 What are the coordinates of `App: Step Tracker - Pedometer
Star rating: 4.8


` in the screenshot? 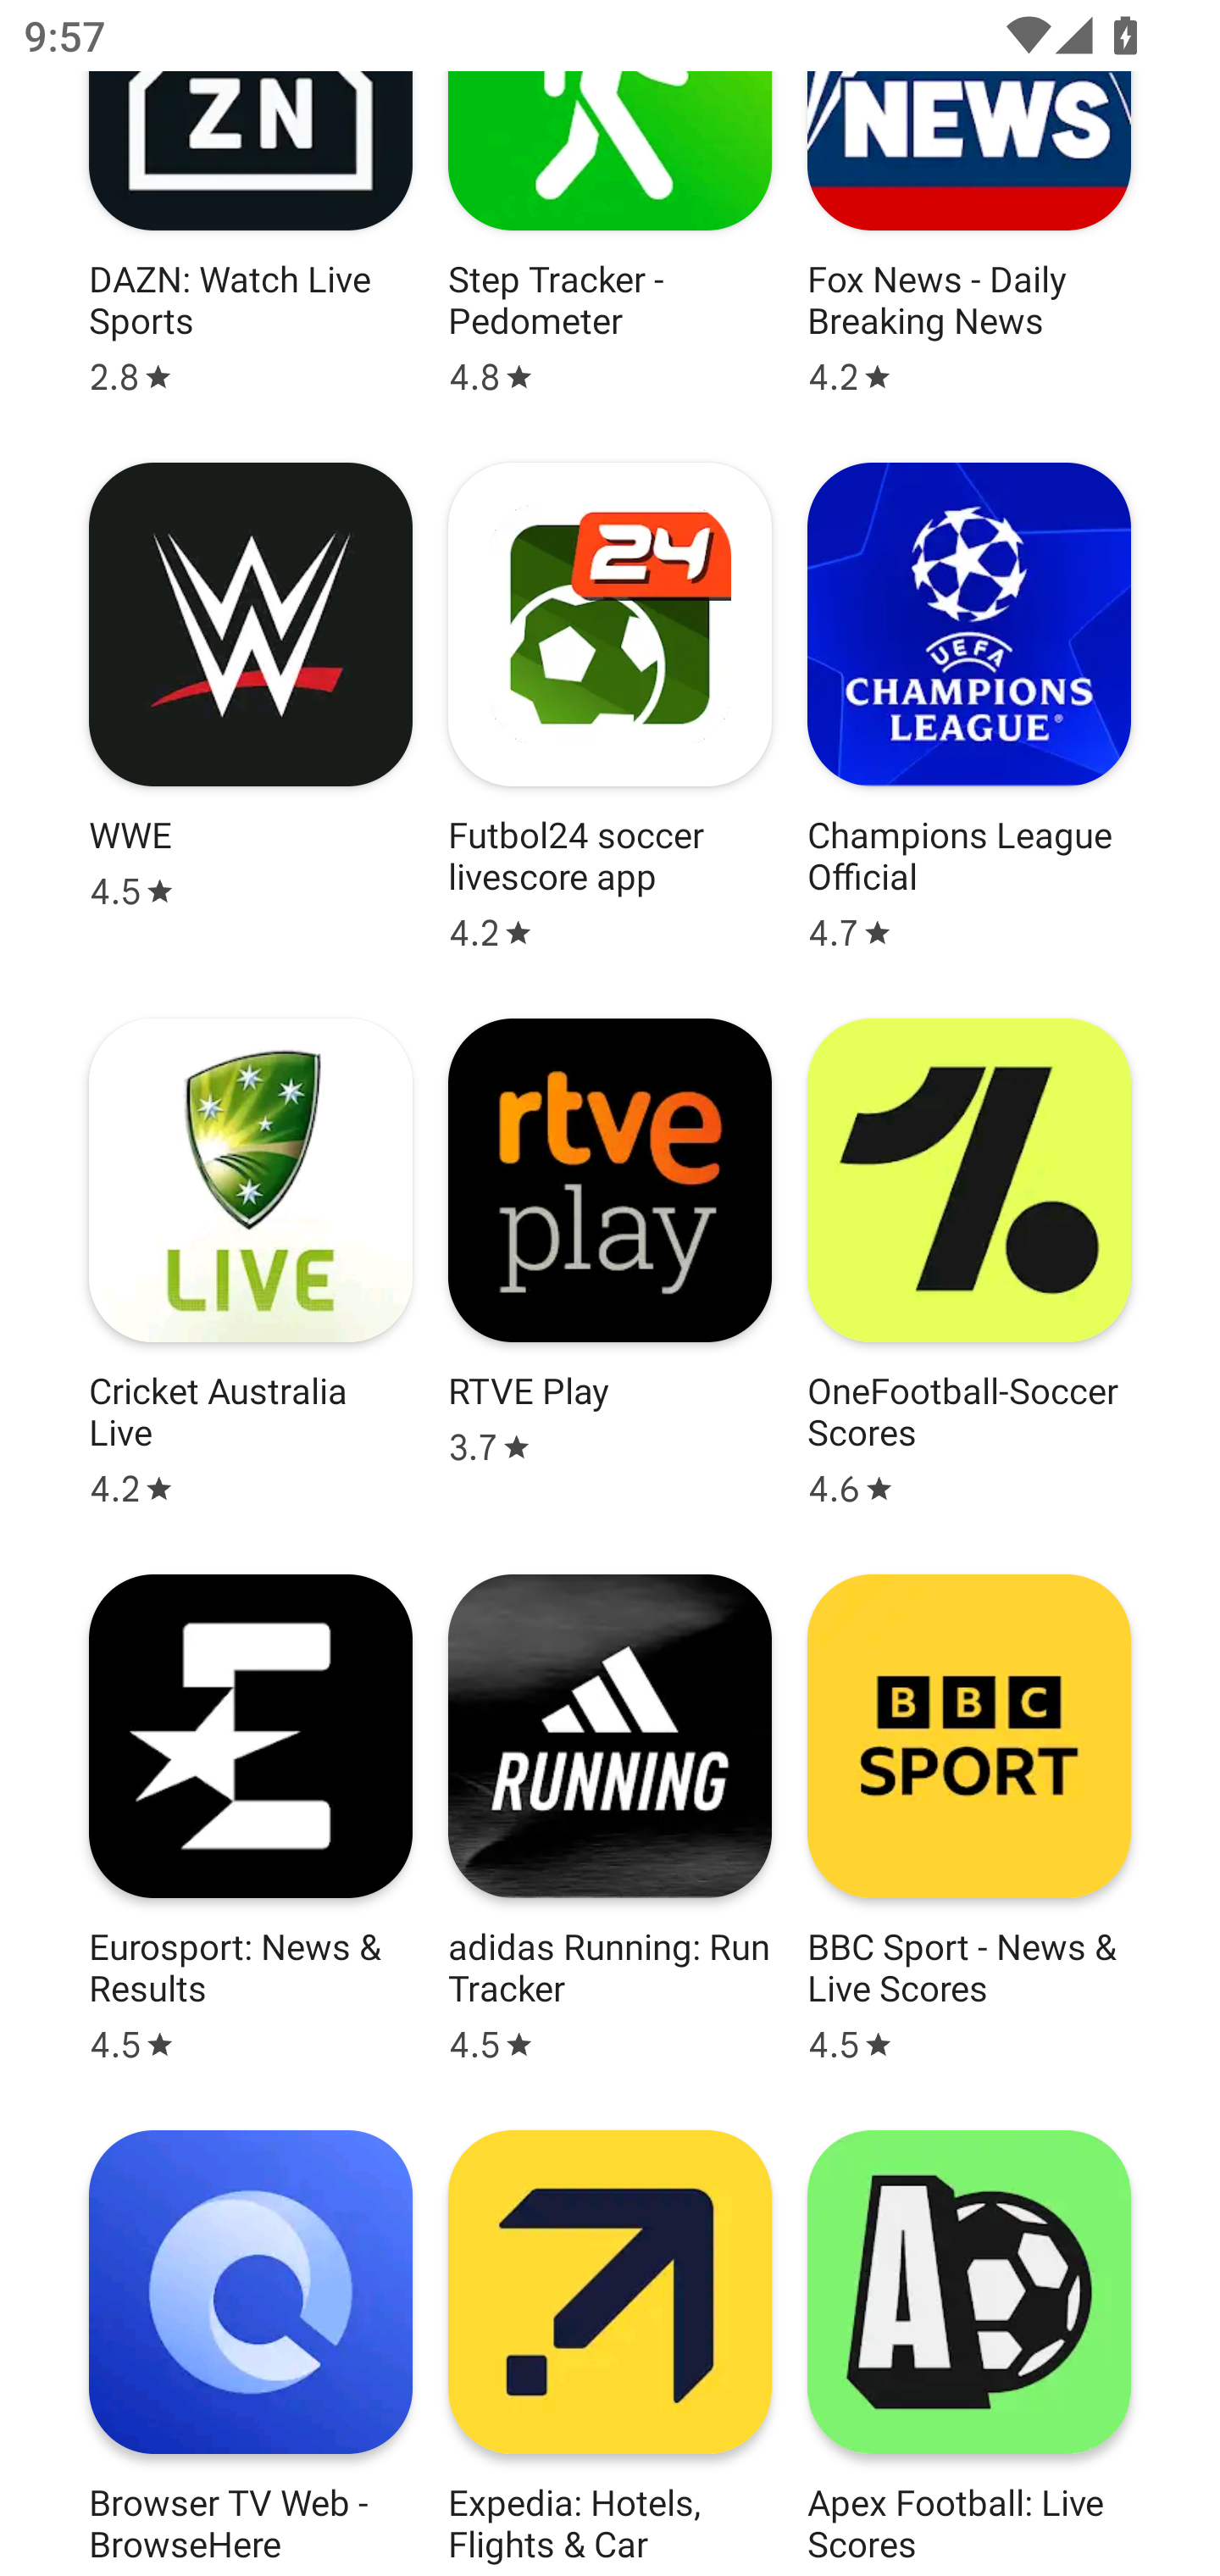 It's located at (610, 239).